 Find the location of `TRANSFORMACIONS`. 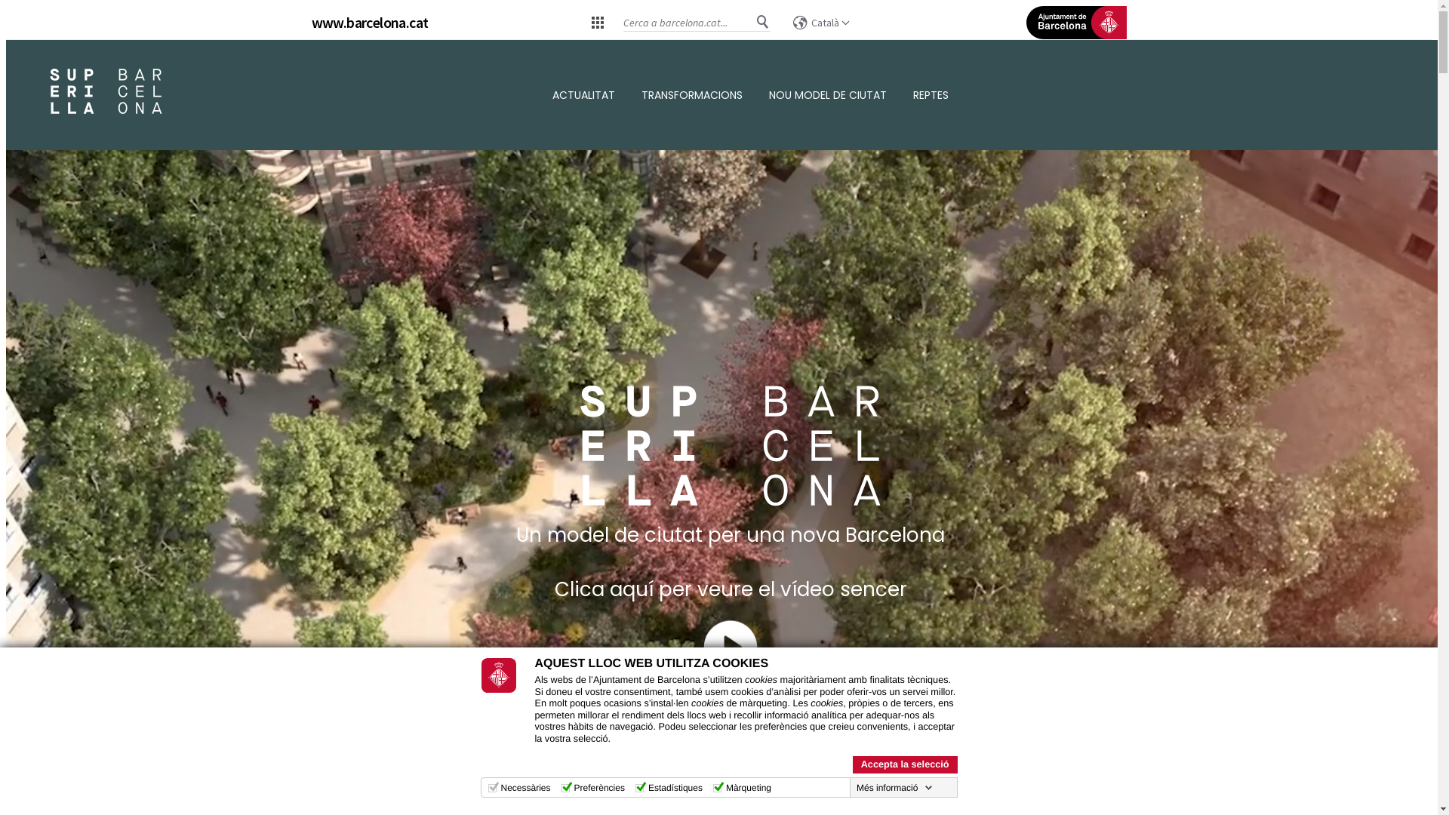

TRANSFORMACIONS is located at coordinates (691, 95).